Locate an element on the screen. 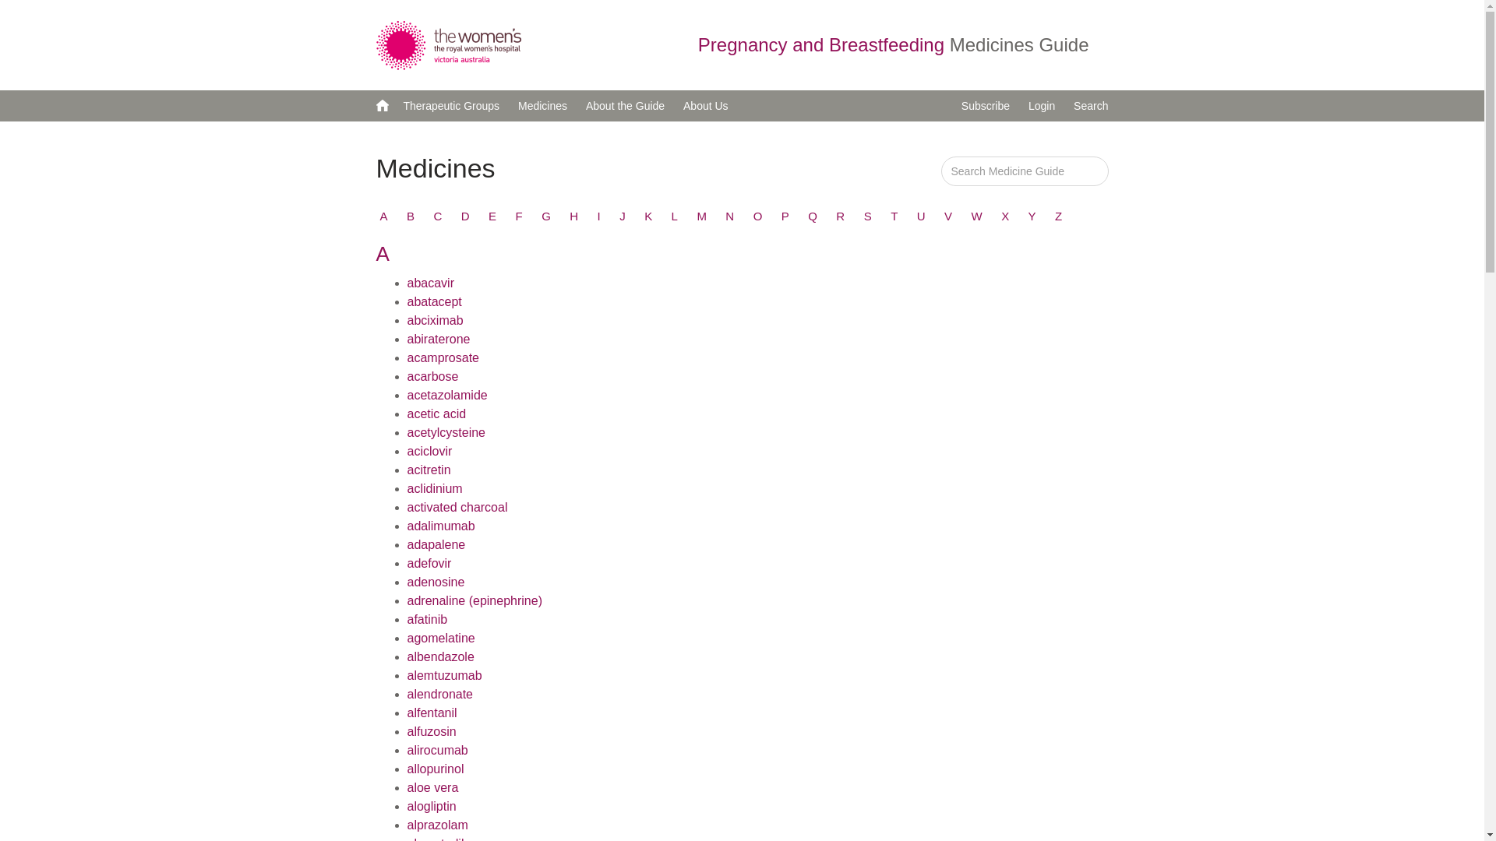 This screenshot has width=1496, height=841. B is located at coordinates (411, 216).